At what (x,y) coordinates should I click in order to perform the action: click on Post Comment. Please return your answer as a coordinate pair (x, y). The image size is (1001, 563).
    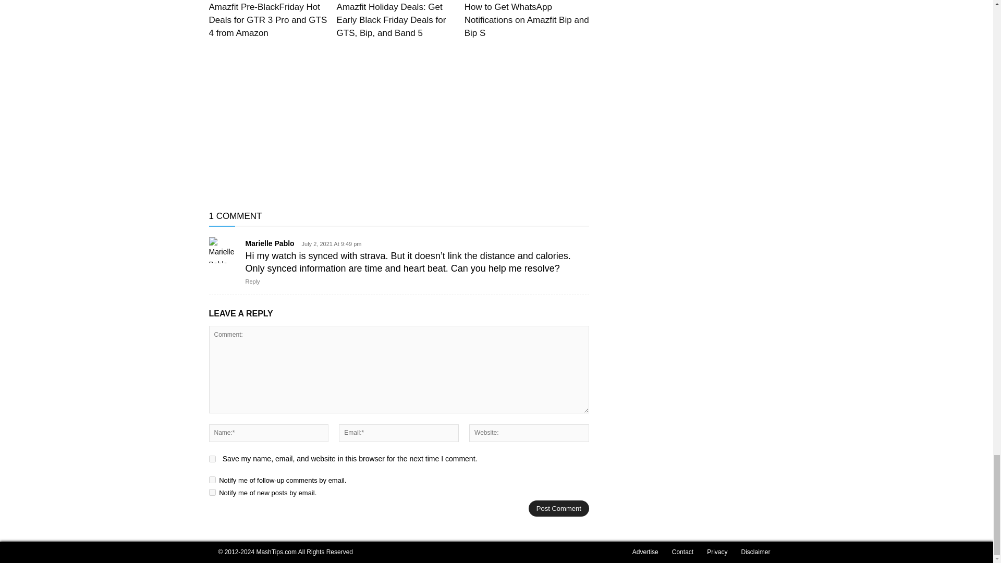
    Looking at the image, I should click on (559, 509).